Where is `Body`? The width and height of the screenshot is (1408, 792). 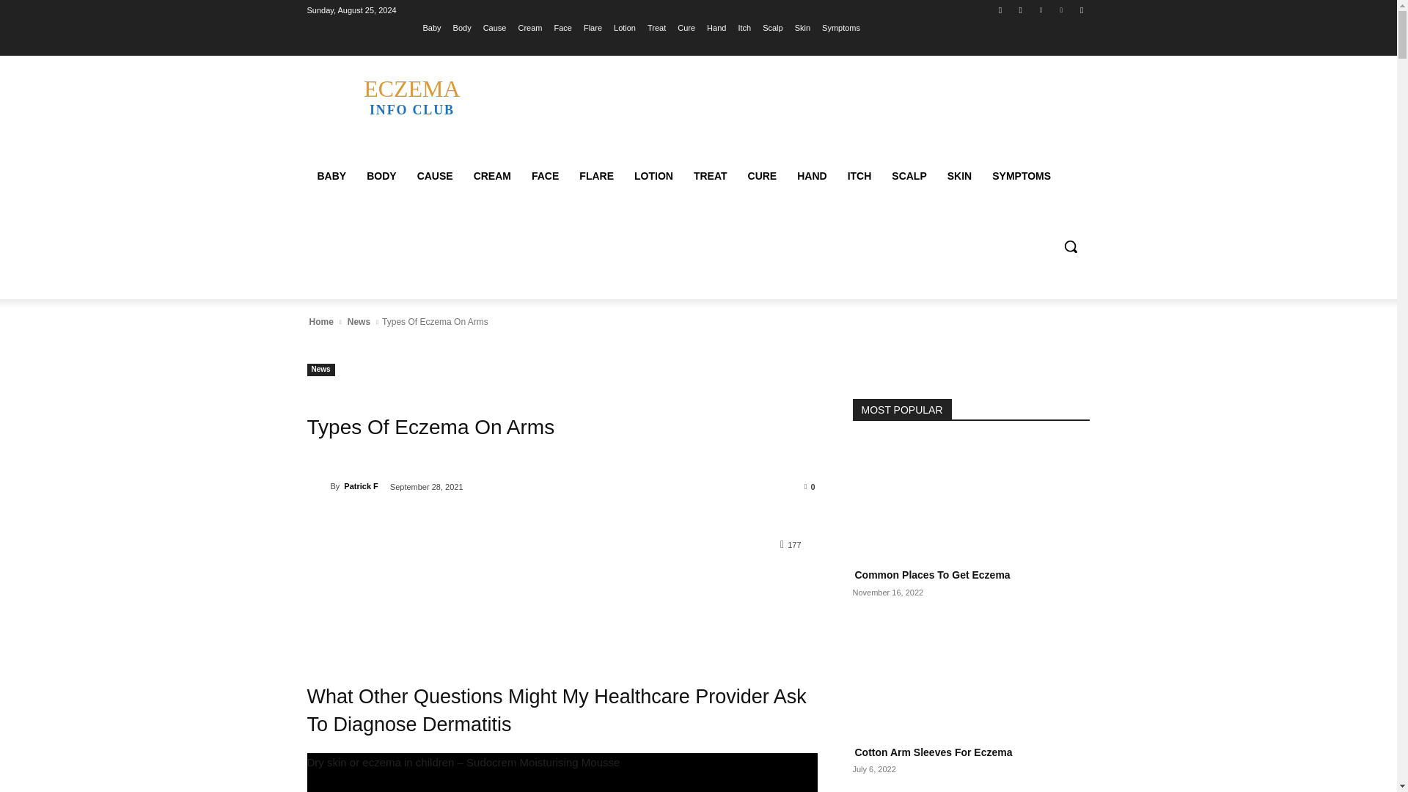 Body is located at coordinates (462, 27).